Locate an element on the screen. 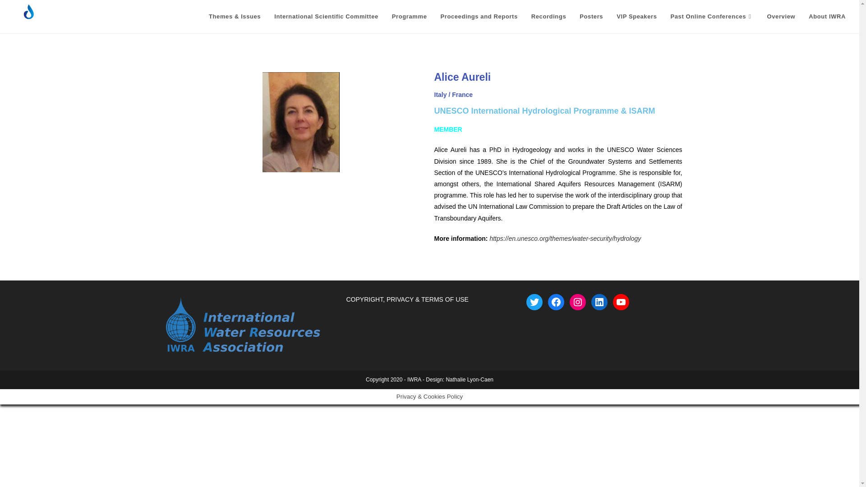 The width and height of the screenshot is (866, 487). VIP Speakers is located at coordinates (636, 17).